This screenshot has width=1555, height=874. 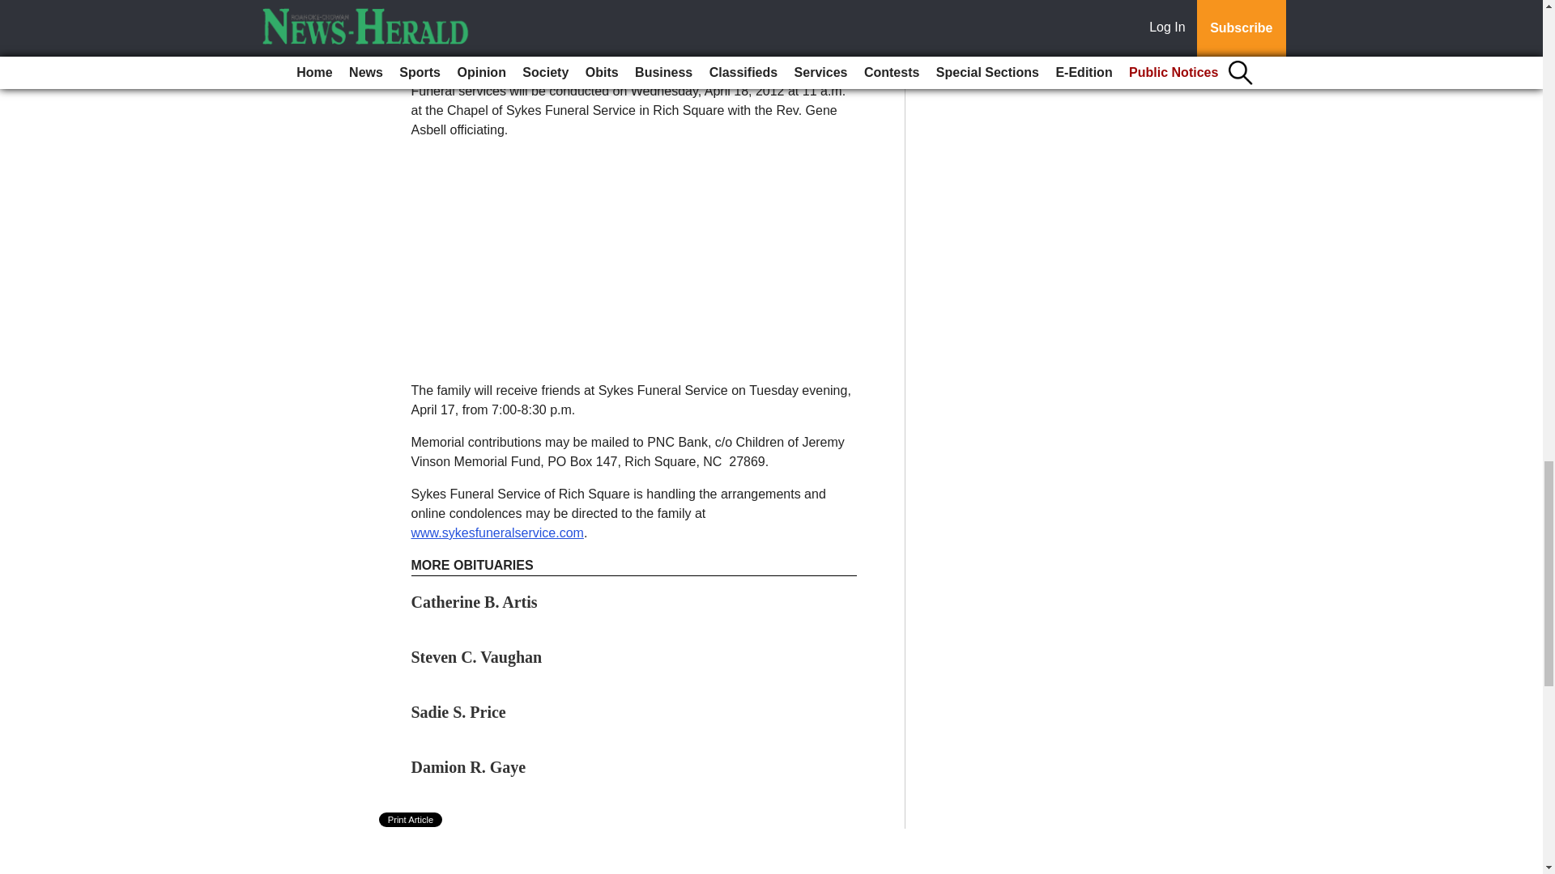 What do you see at coordinates (411, 819) in the screenshot?
I see `Print Article` at bounding box center [411, 819].